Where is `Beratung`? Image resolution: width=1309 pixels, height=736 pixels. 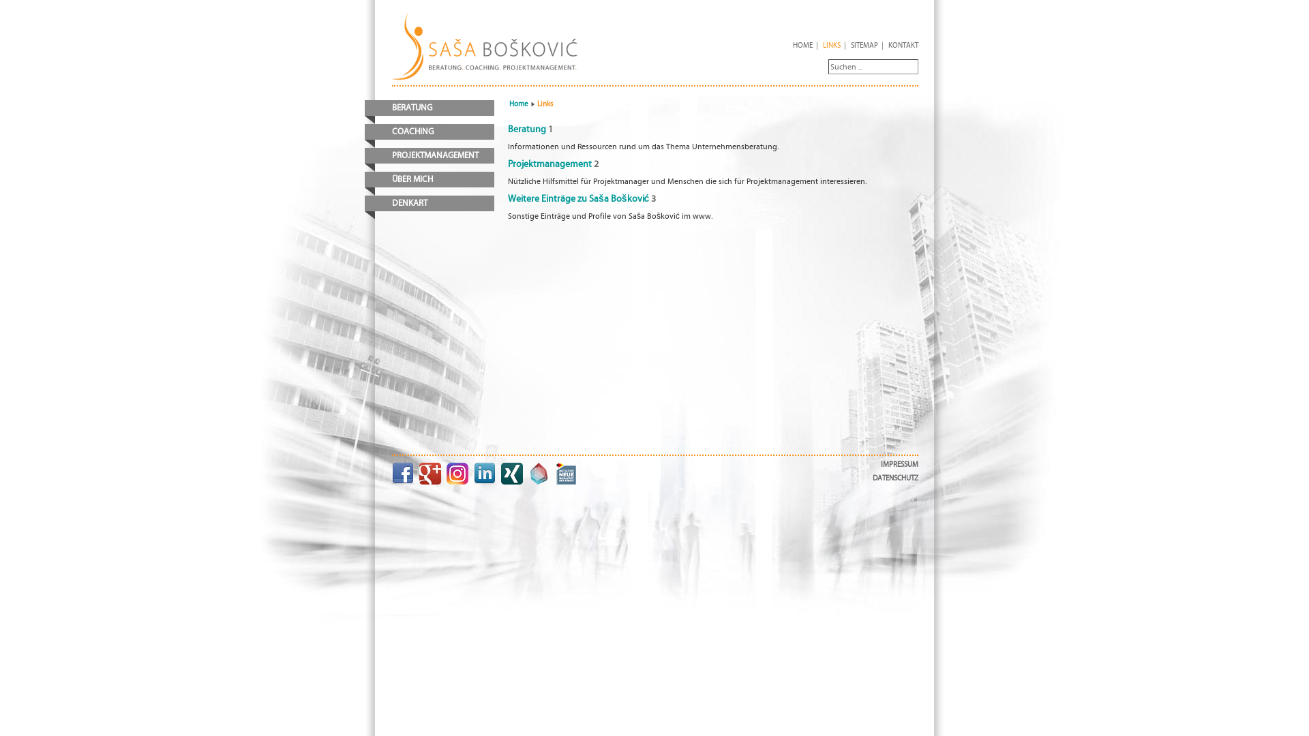
Beratung is located at coordinates (527, 129).